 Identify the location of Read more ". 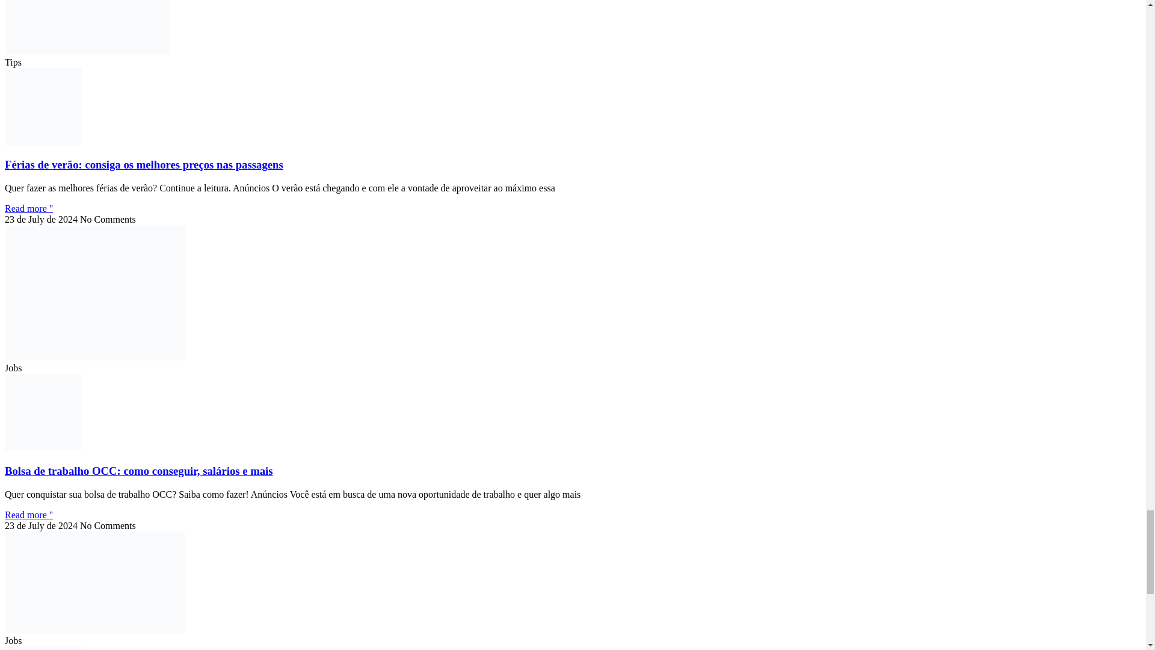
(29, 514).